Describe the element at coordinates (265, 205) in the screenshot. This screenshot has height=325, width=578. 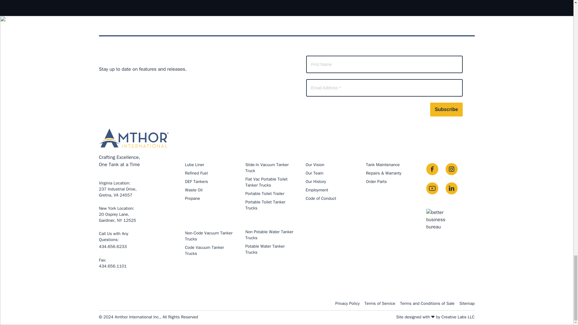
I see `Code of Conduct` at that location.